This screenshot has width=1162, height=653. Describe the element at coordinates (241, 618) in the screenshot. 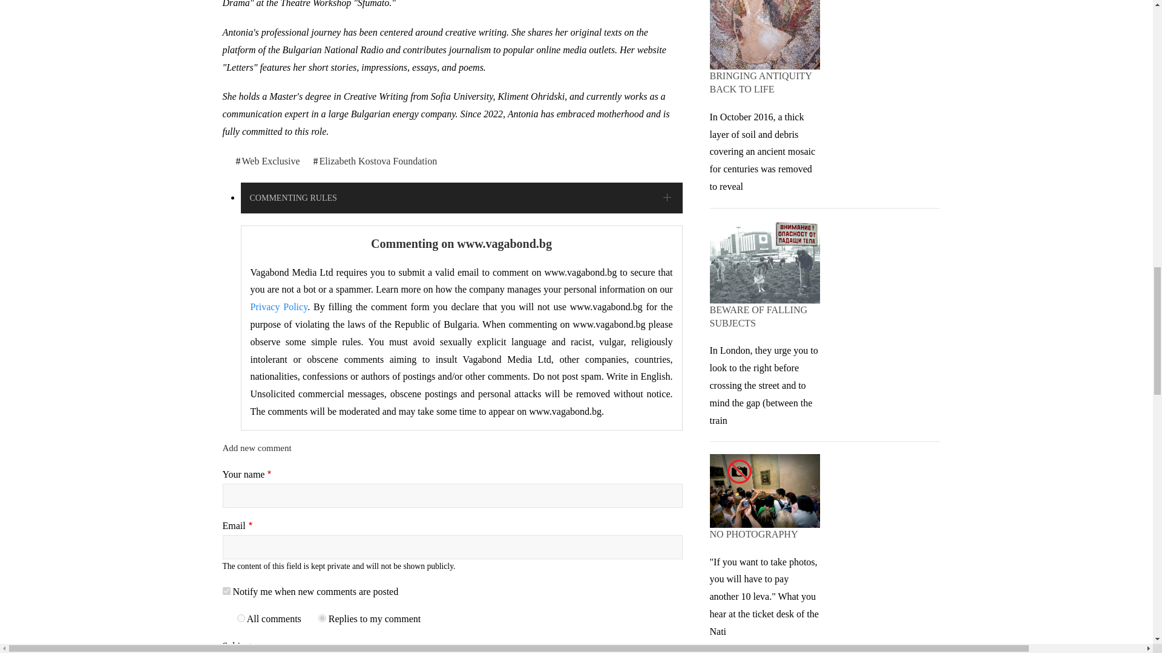

I see `1` at that location.